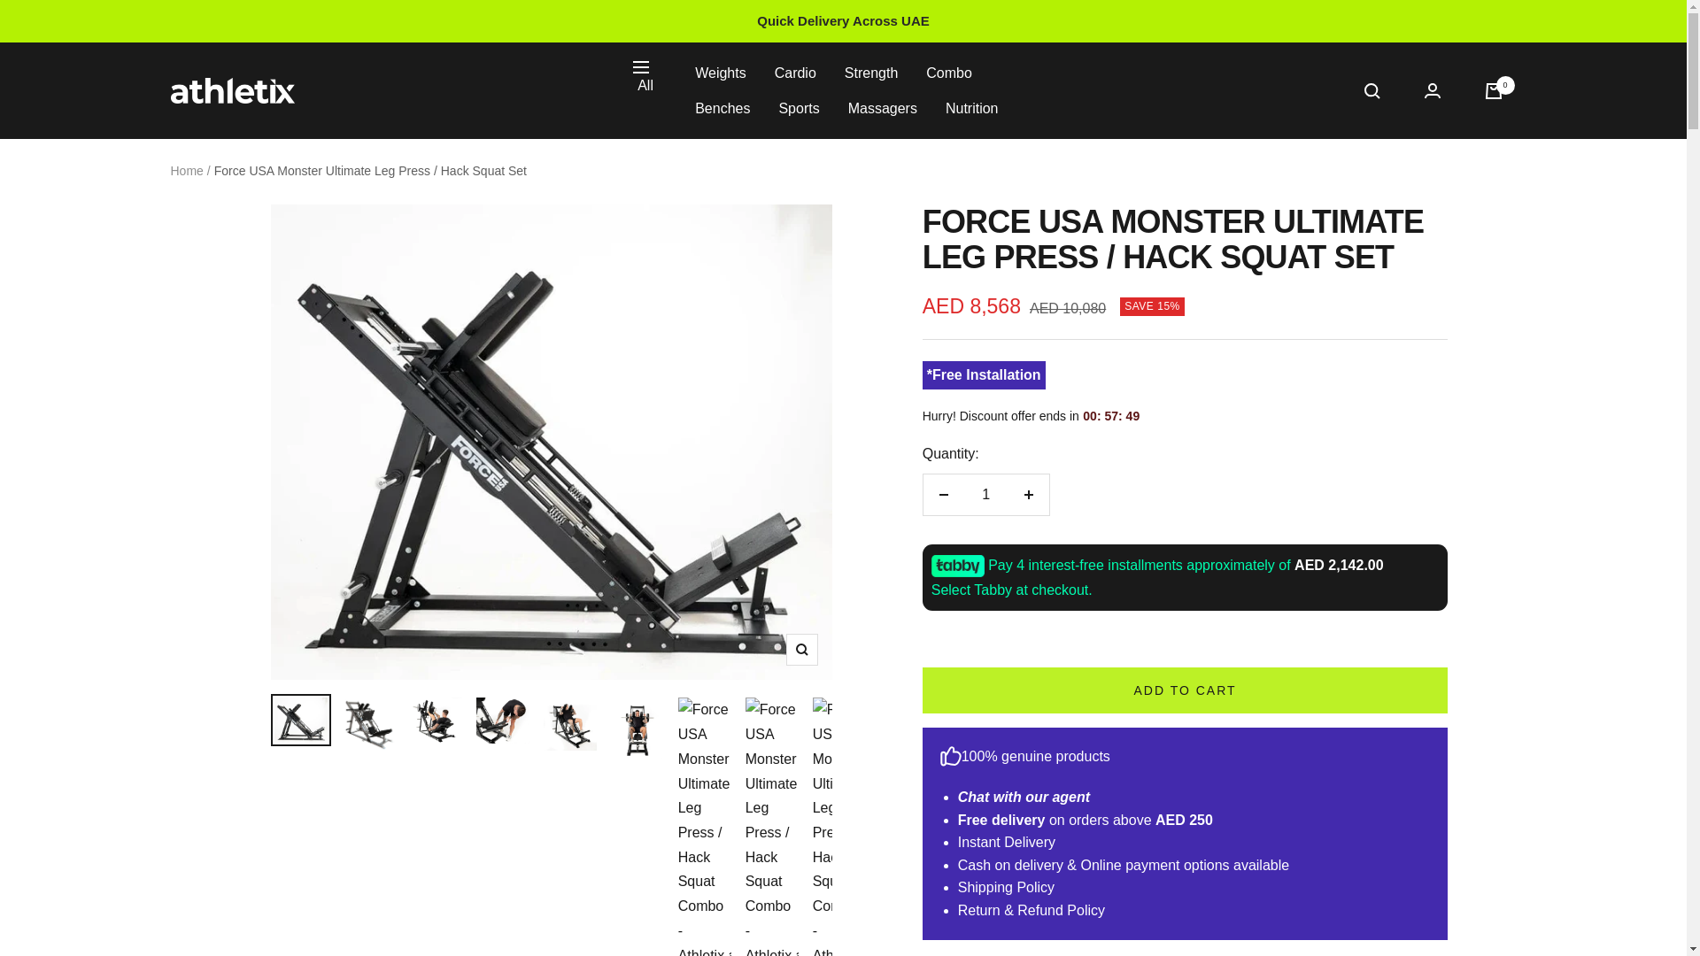  I want to click on Sports, so click(799, 109).